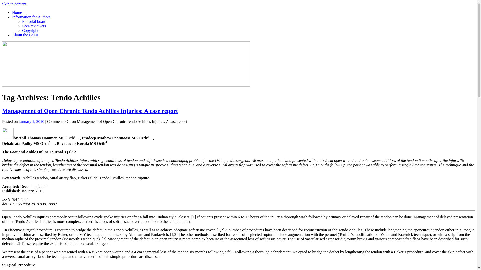  I want to click on Home, so click(17, 12).